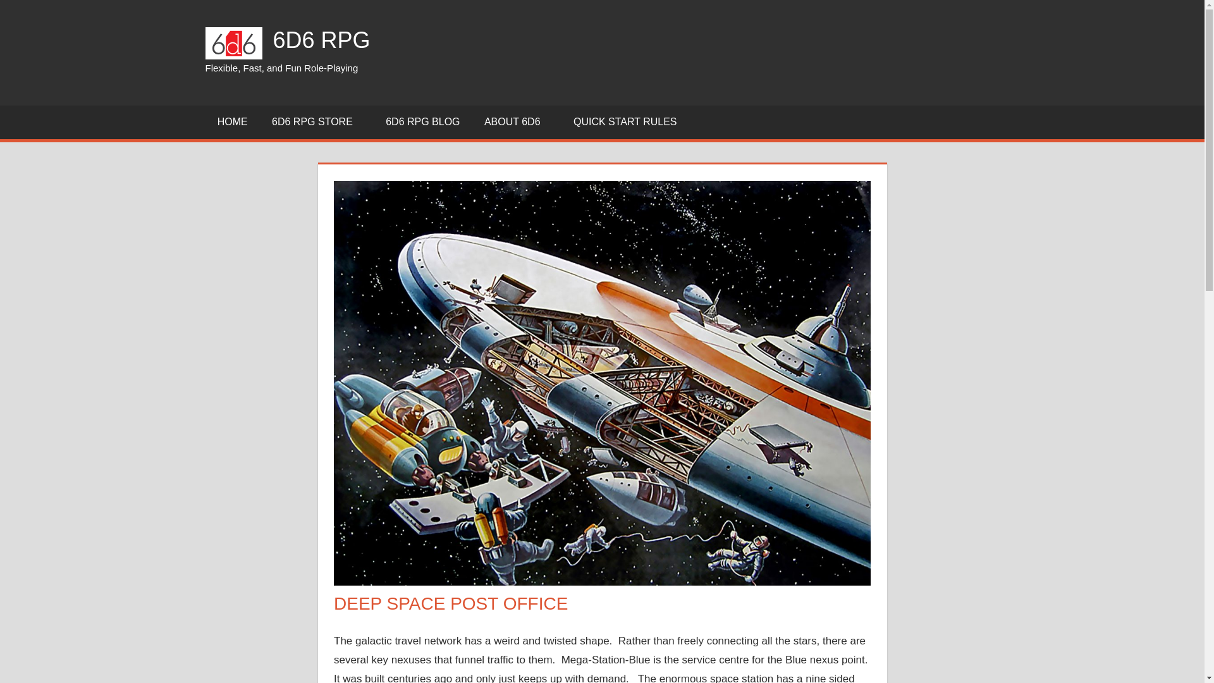 The image size is (1214, 683). I want to click on 6D6 RPG STORE, so click(316, 123).